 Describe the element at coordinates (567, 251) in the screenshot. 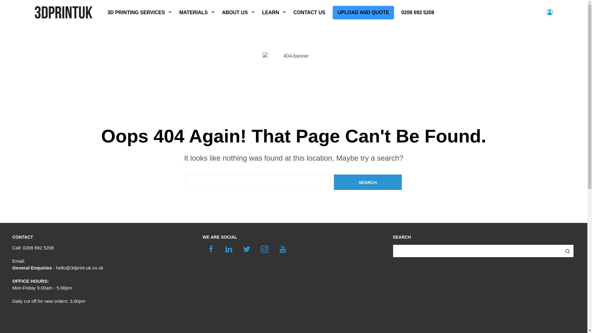

I see `Search` at that location.